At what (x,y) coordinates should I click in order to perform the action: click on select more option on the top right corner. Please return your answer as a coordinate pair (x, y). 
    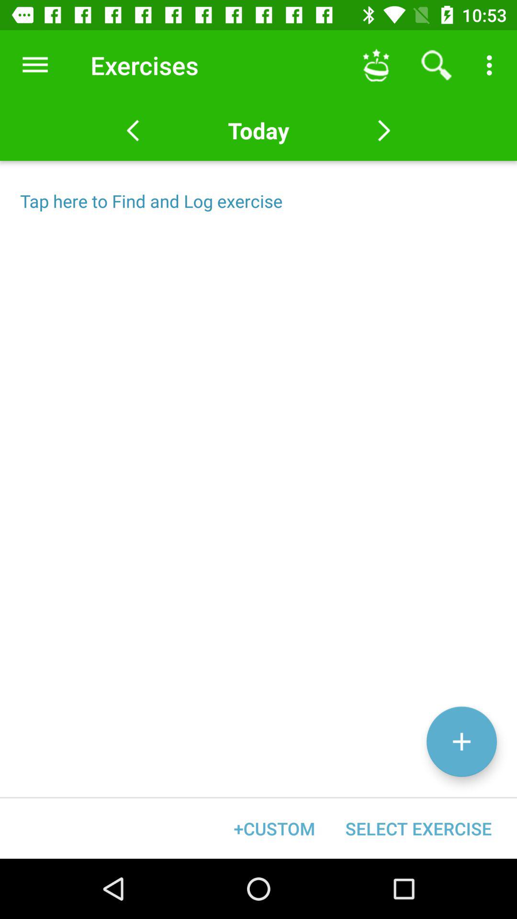
    Looking at the image, I should click on (492, 65).